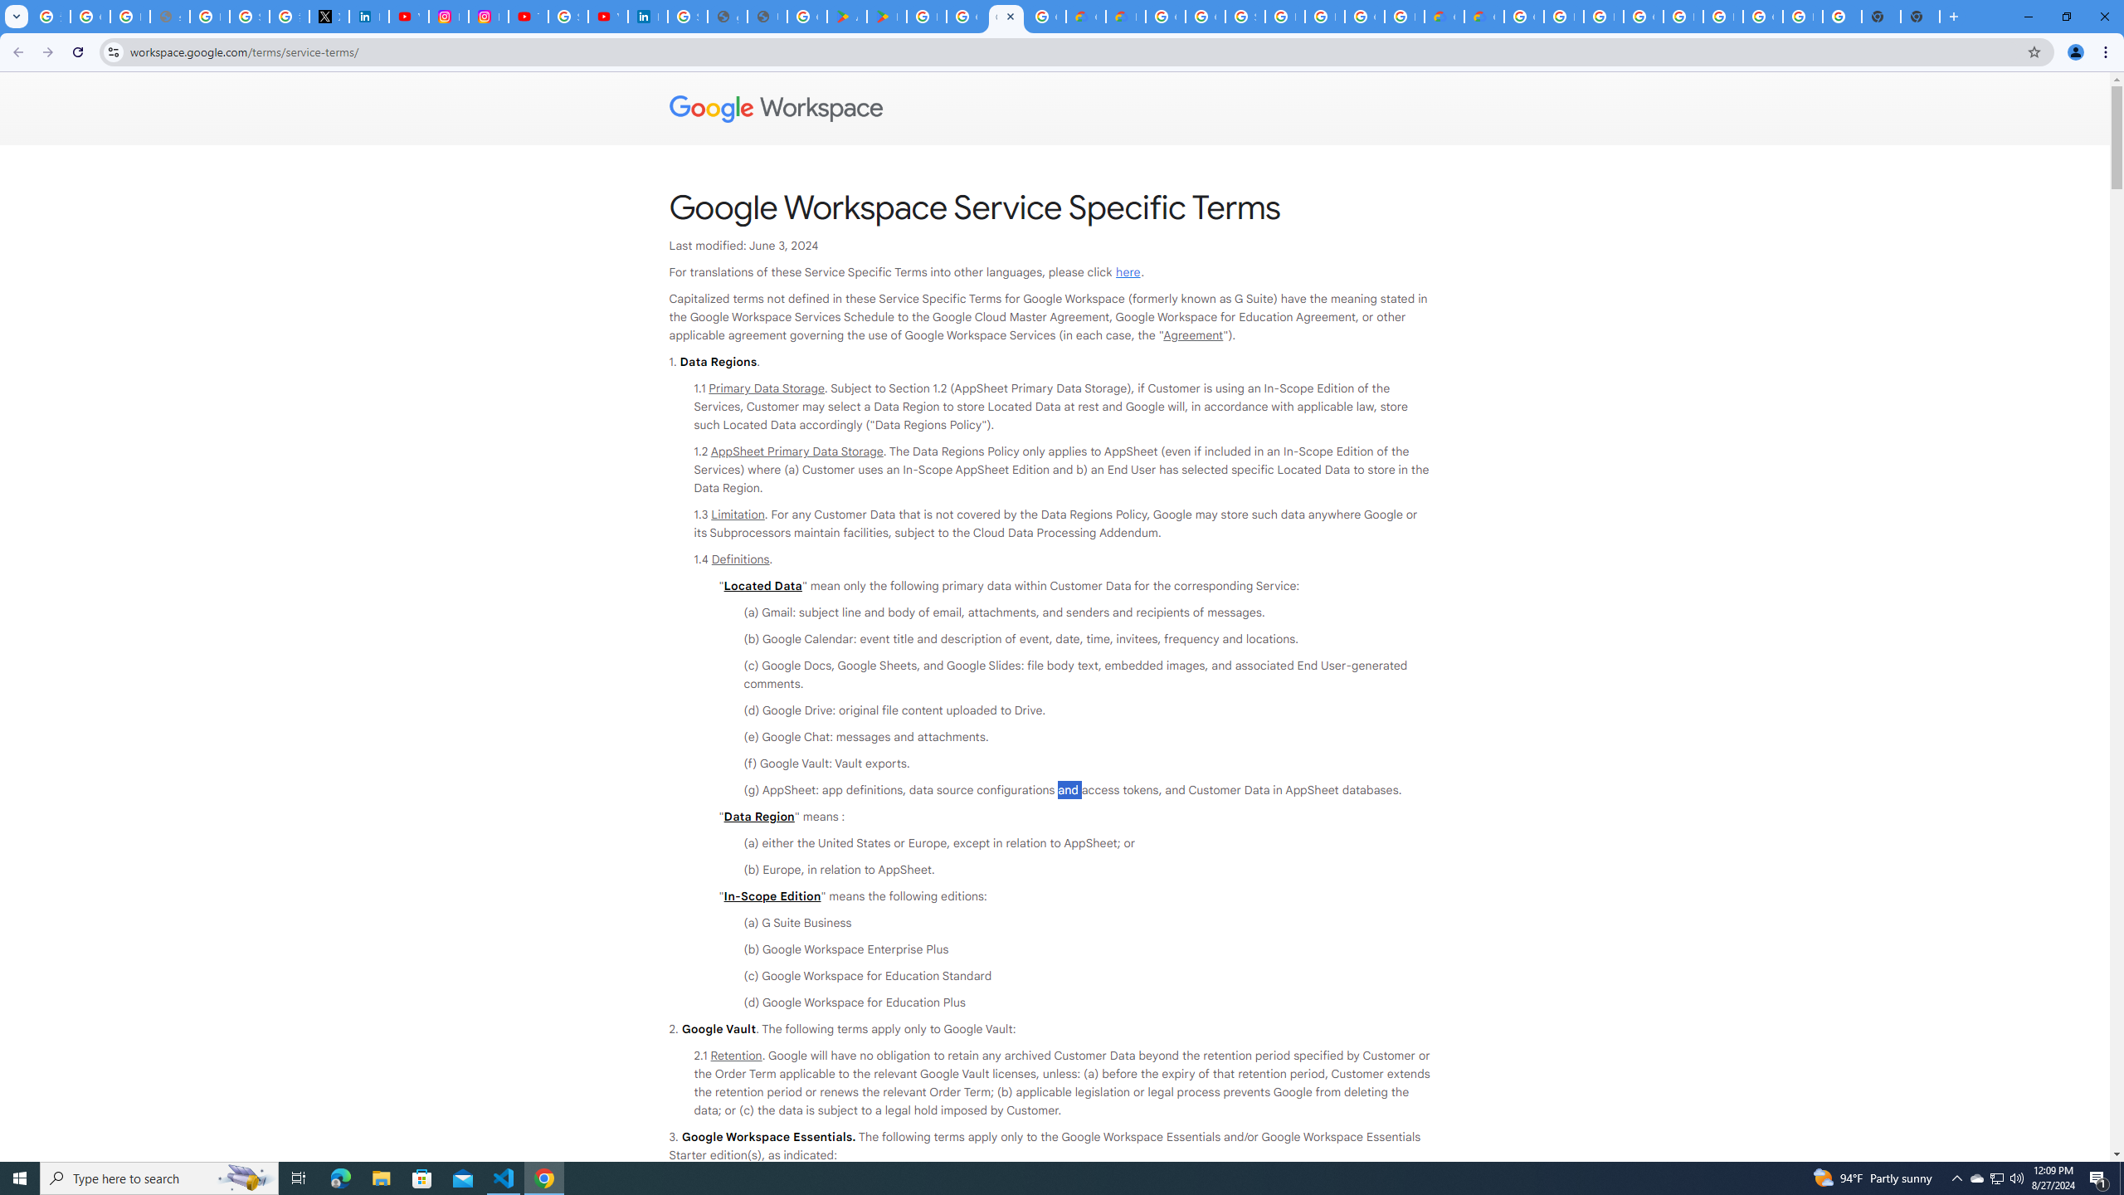 This screenshot has width=2124, height=1195. What do you see at coordinates (1762, 17) in the screenshot?
I see `Google Cloud Platform` at bounding box center [1762, 17].